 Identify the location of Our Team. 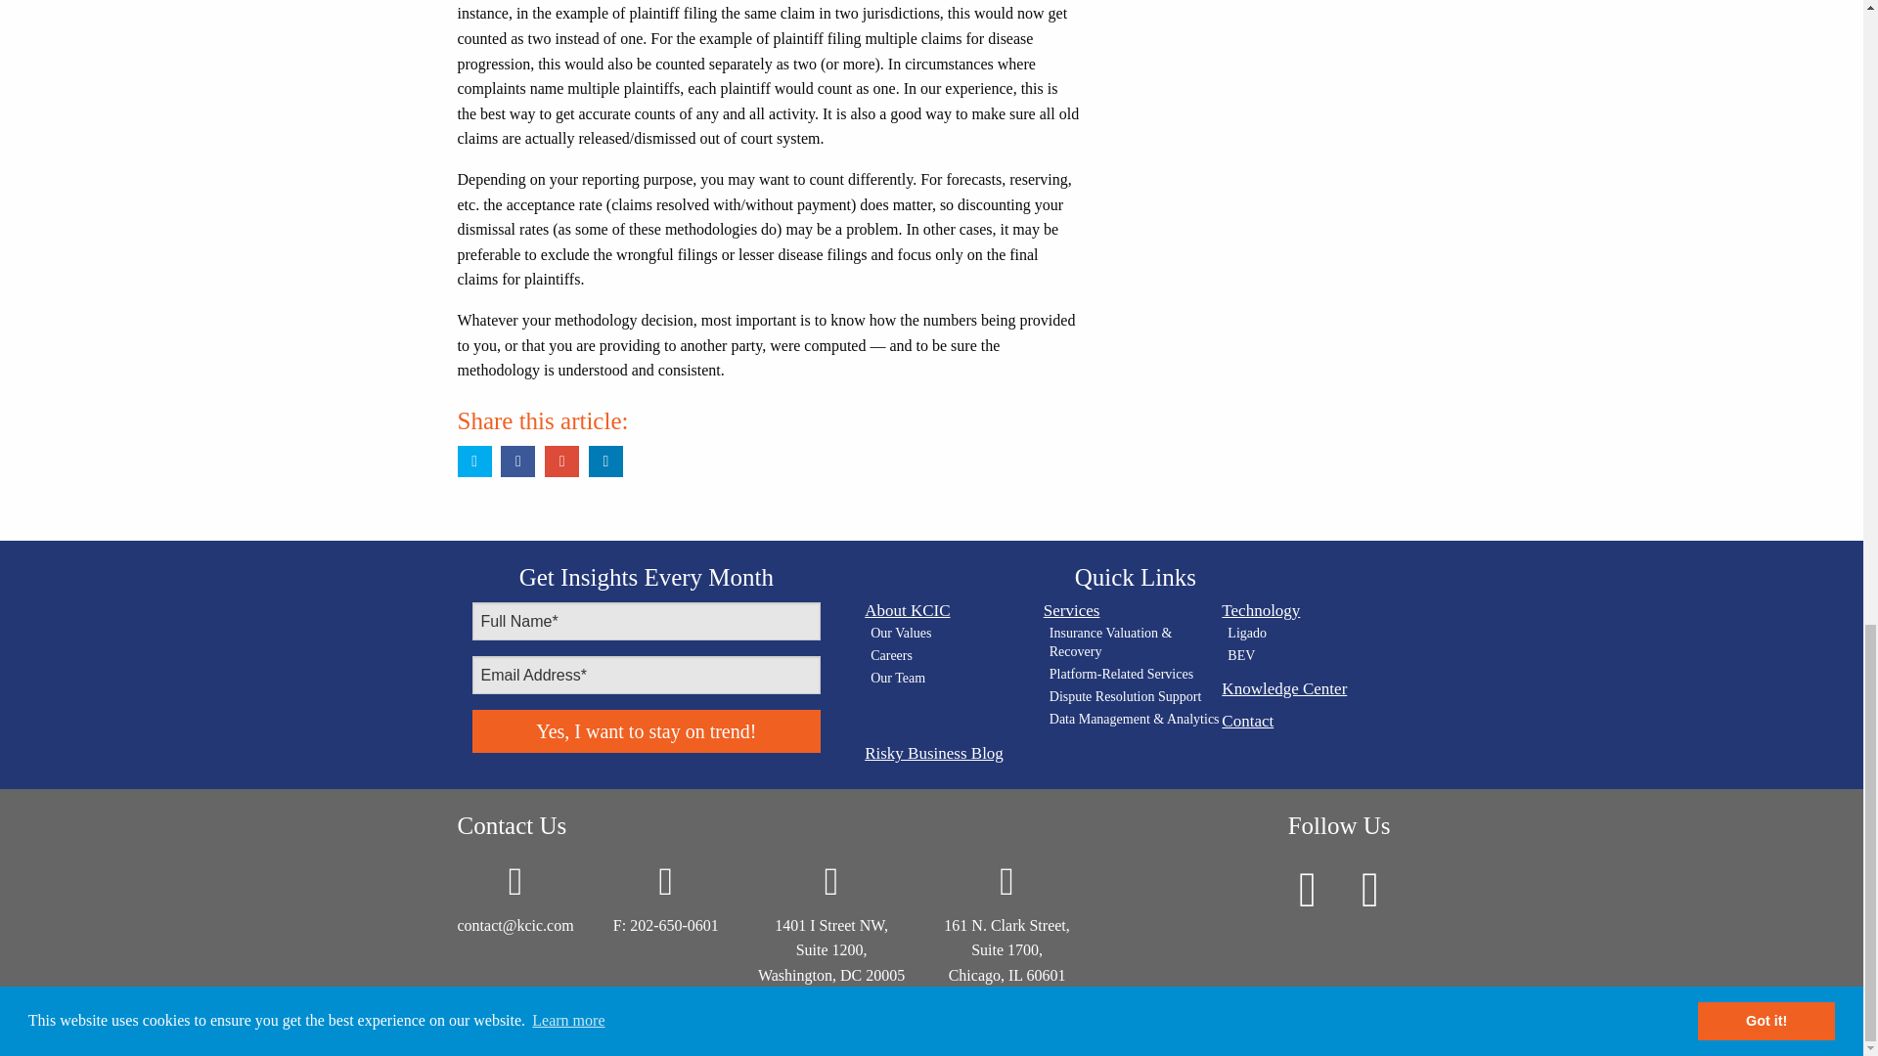
(957, 679).